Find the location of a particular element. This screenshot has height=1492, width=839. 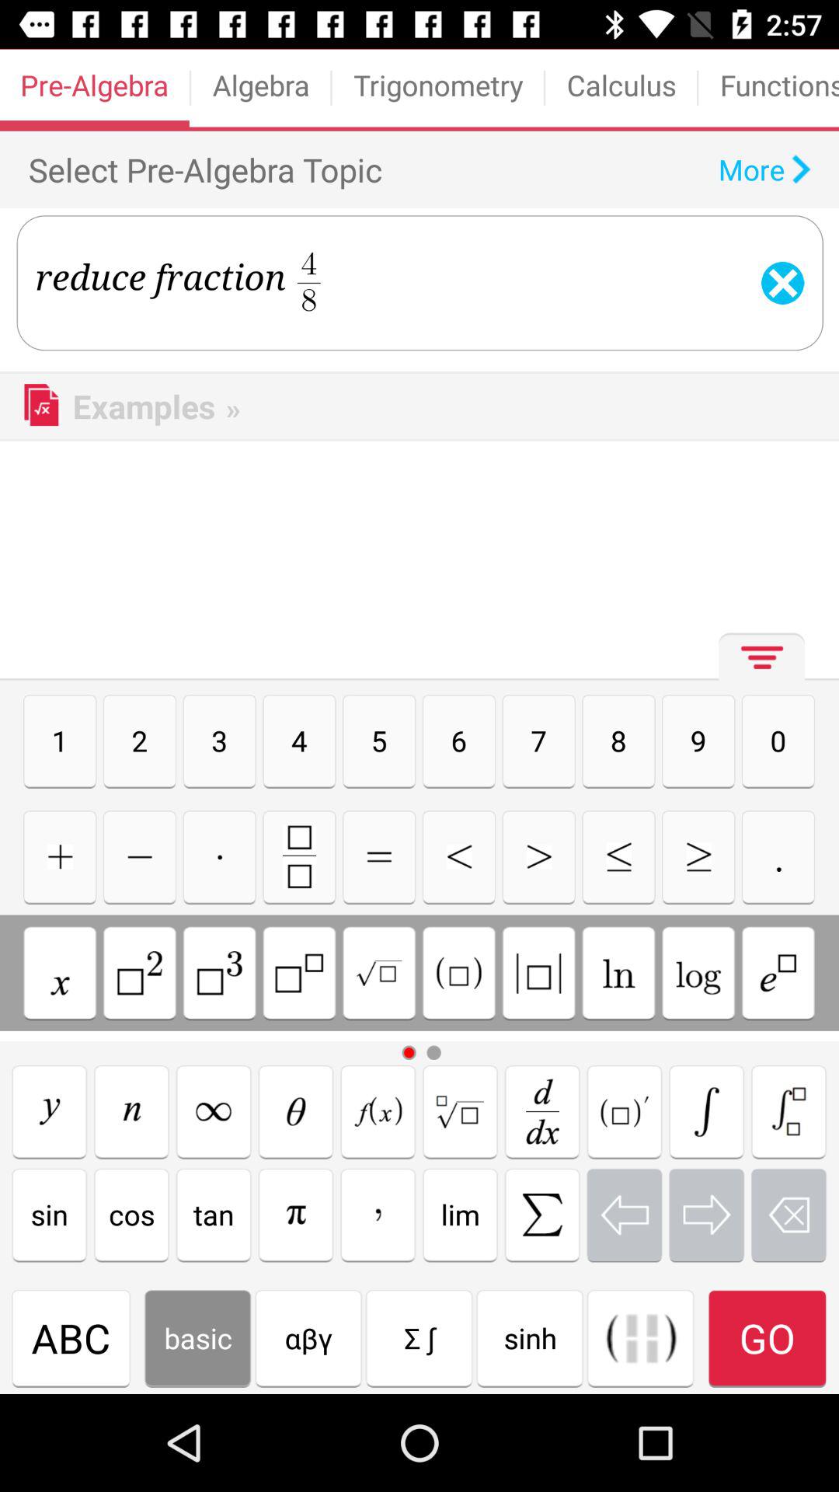

menu is located at coordinates (757, 664).